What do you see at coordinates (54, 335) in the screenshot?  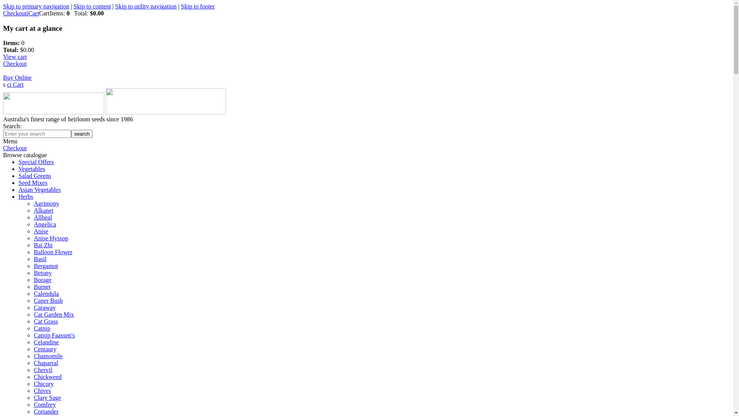 I see `Catnip Faassen's` at bounding box center [54, 335].